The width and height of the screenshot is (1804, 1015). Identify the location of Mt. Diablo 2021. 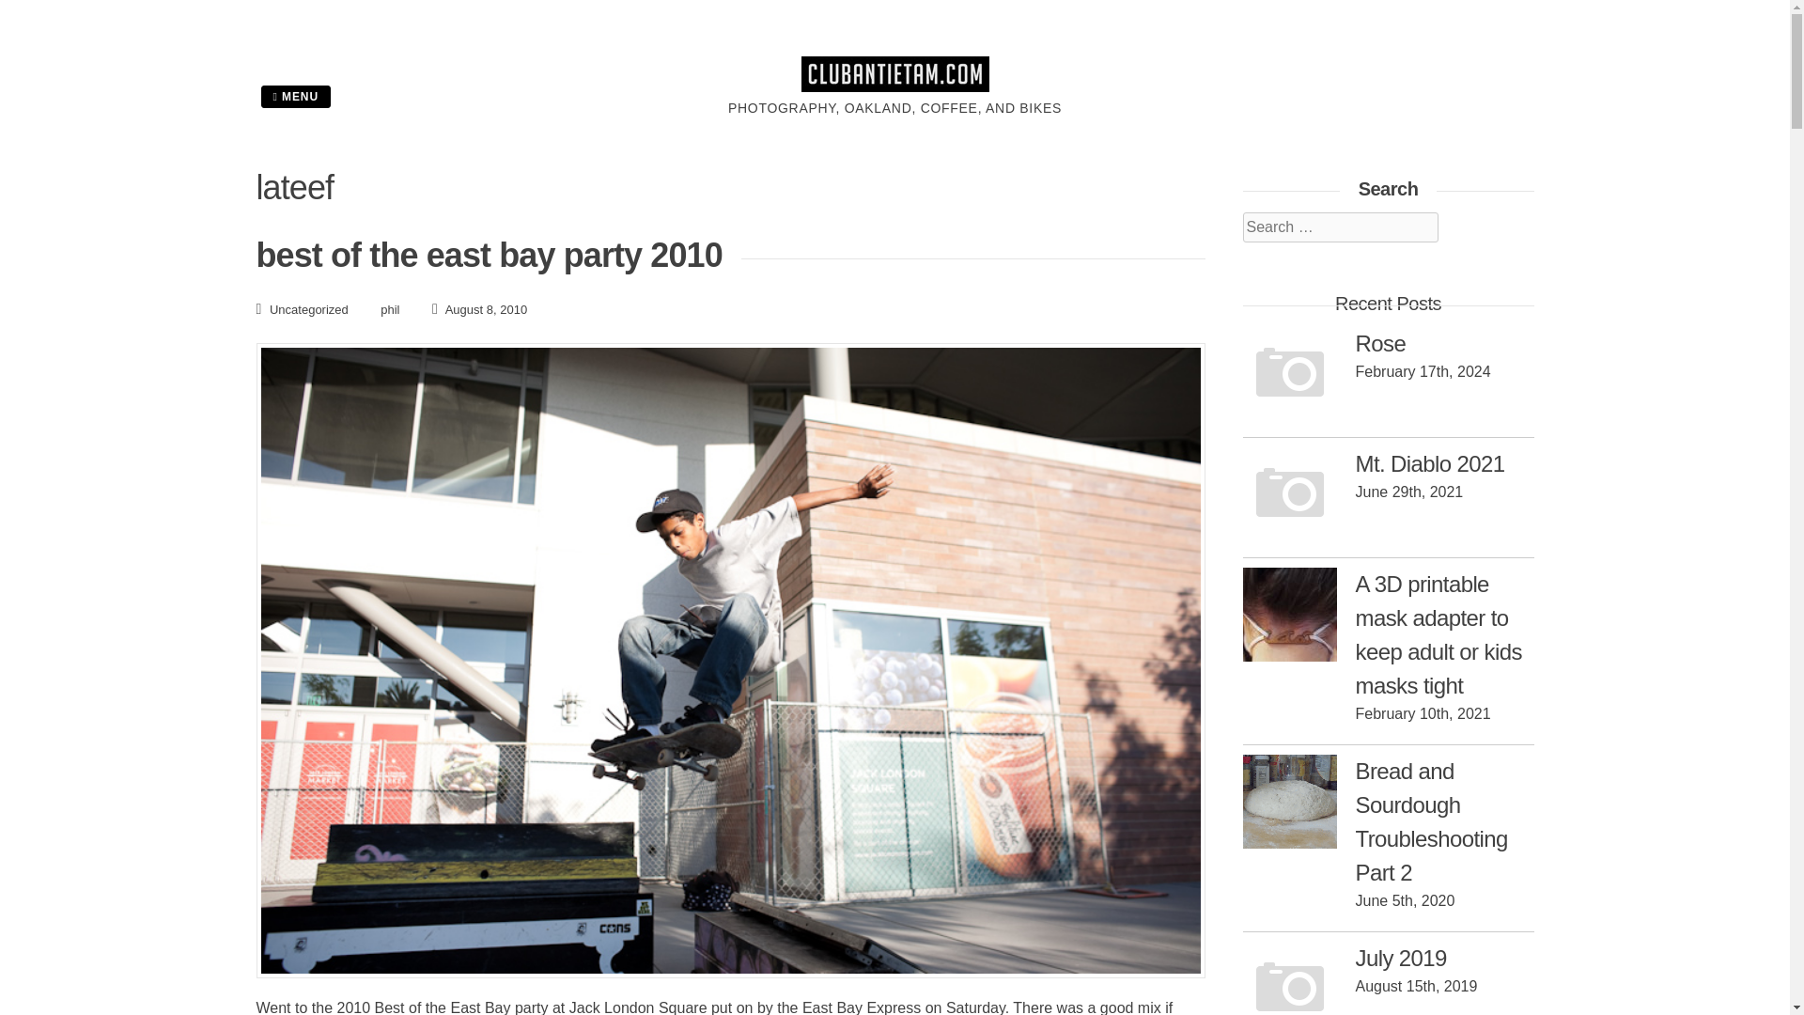
(1429, 462).